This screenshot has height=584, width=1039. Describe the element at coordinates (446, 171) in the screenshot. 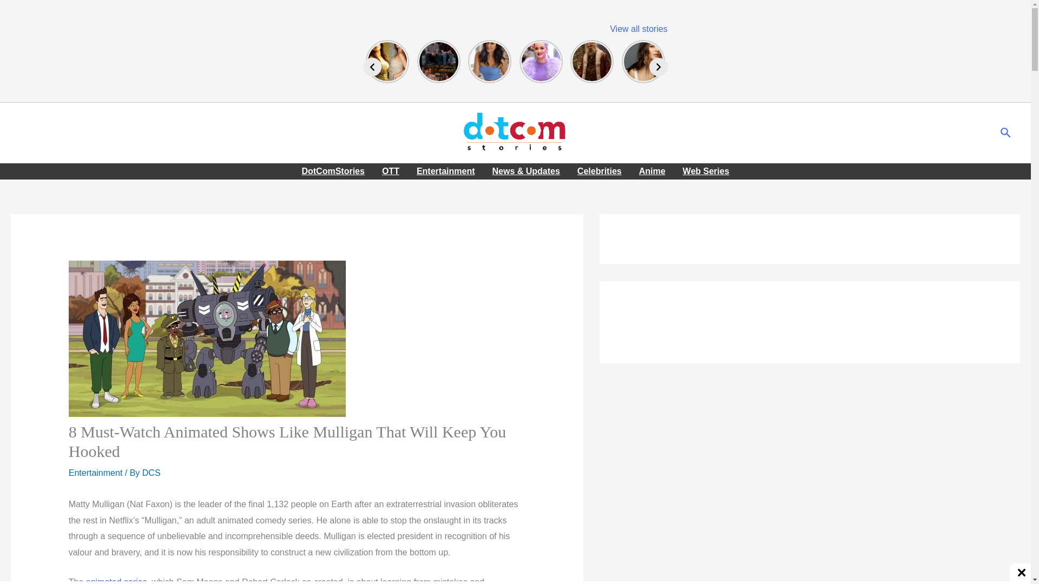

I see `Entertainment` at that location.